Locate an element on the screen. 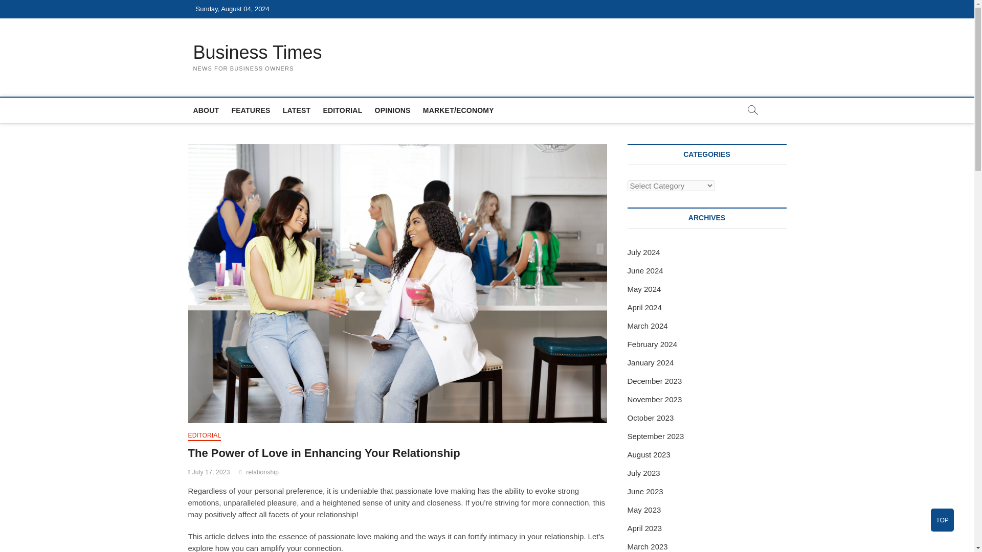  February 2024 is located at coordinates (652, 344).